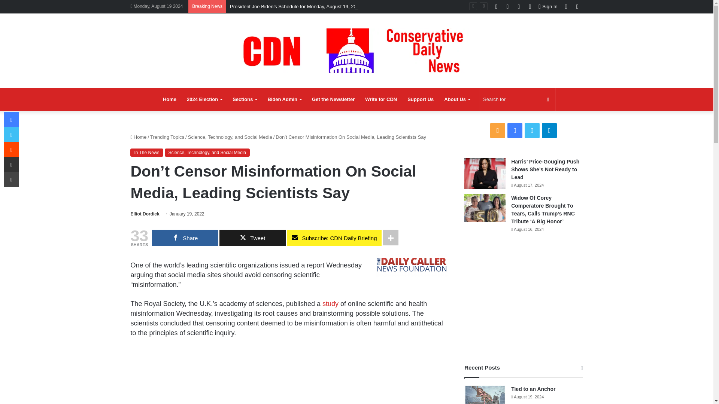 The height and width of the screenshot is (404, 719). Describe the element at coordinates (420, 100) in the screenshot. I see `Support Us` at that location.